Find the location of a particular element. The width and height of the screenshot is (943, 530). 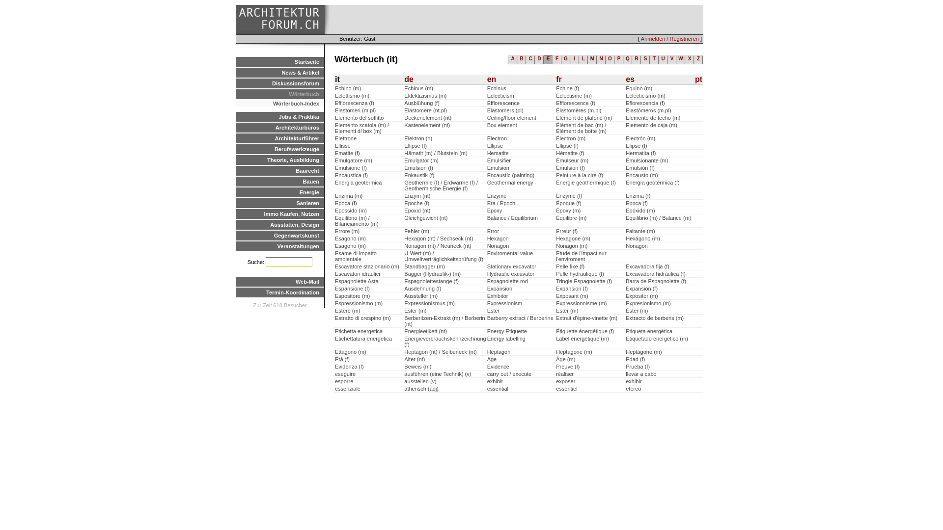

Evidenza (f) is located at coordinates (350, 367).